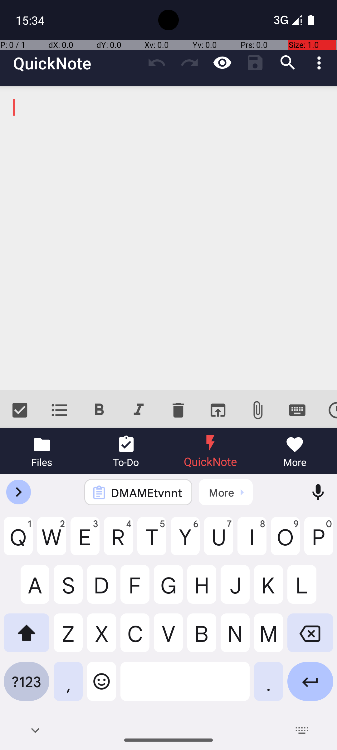 Image resolution: width=337 pixels, height=750 pixels. Describe the element at coordinates (147, 492) in the screenshot. I see `DMAMEtvnnt` at that location.